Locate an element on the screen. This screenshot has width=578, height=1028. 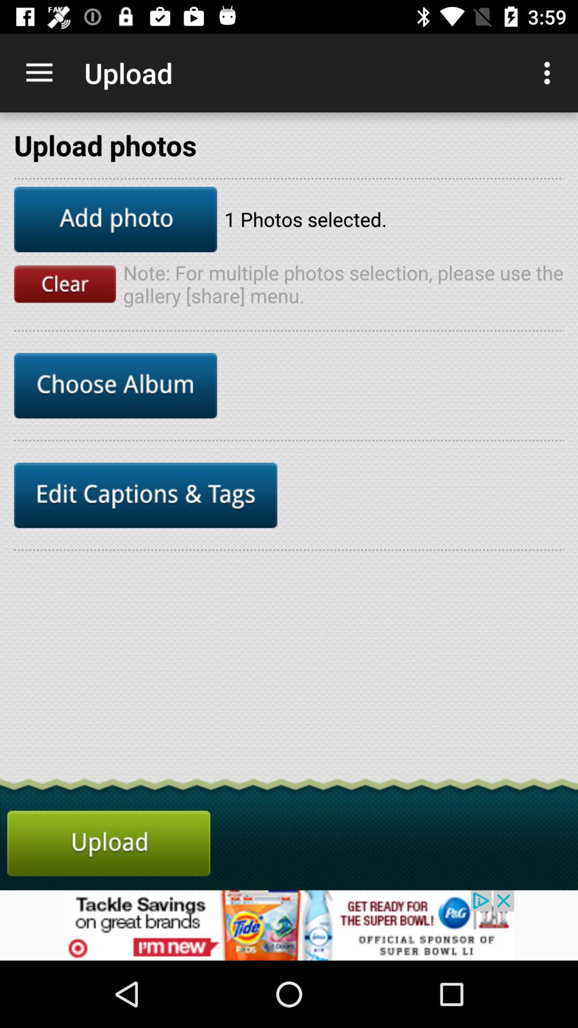
upload button is located at coordinates (109, 843).